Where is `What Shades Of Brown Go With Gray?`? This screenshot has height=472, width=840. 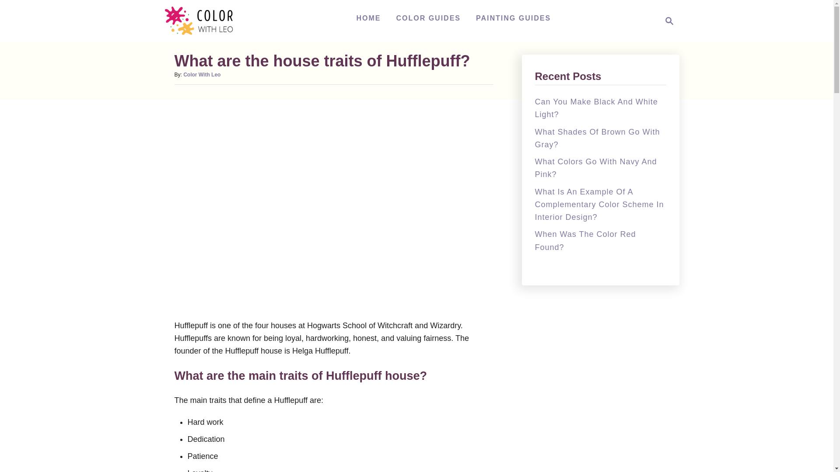 What Shades Of Brown Go With Gray? is located at coordinates (597, 138).